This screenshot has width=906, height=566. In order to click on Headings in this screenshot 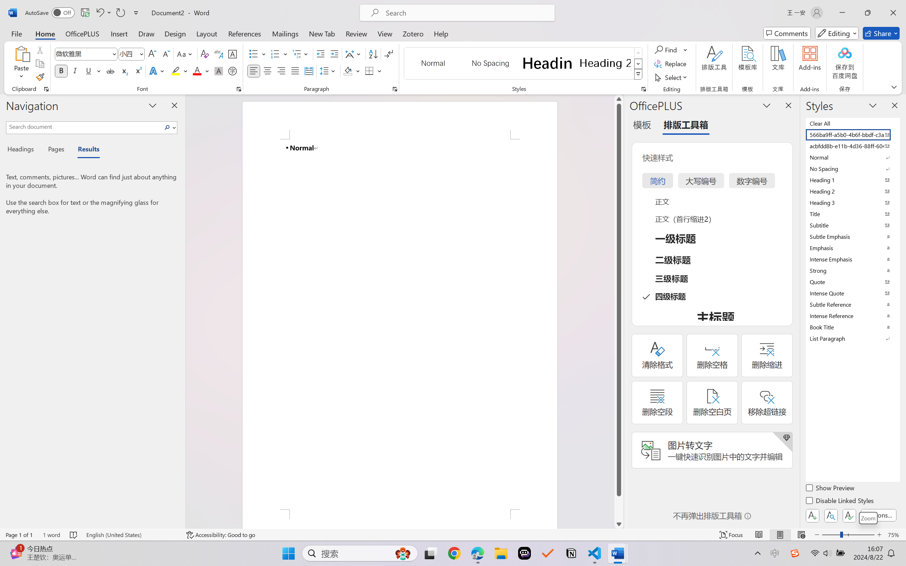, I will do `click(23, 150)`.